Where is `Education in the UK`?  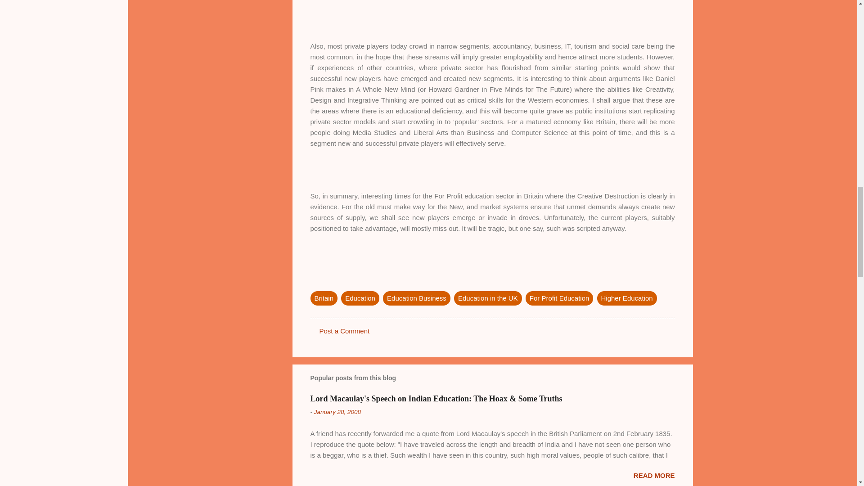 Education in the UK is located at coordinates (488, 298).